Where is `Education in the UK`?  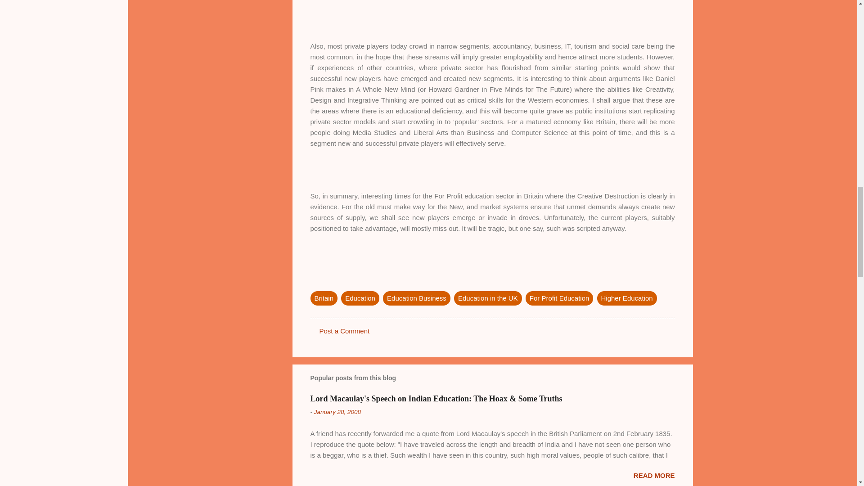 Education in the UK is located at coordinates (488, 298).